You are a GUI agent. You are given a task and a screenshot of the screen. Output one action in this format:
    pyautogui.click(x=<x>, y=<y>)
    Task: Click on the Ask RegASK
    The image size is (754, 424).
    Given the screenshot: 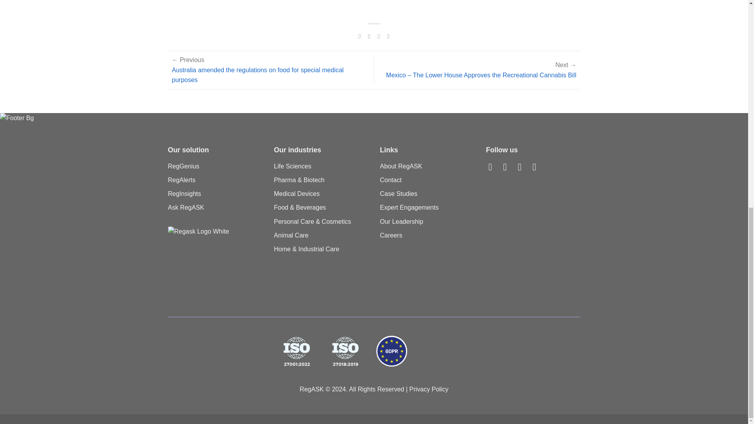 What is the action you would take?
    pyautogui.click(x=215, y=207)
    